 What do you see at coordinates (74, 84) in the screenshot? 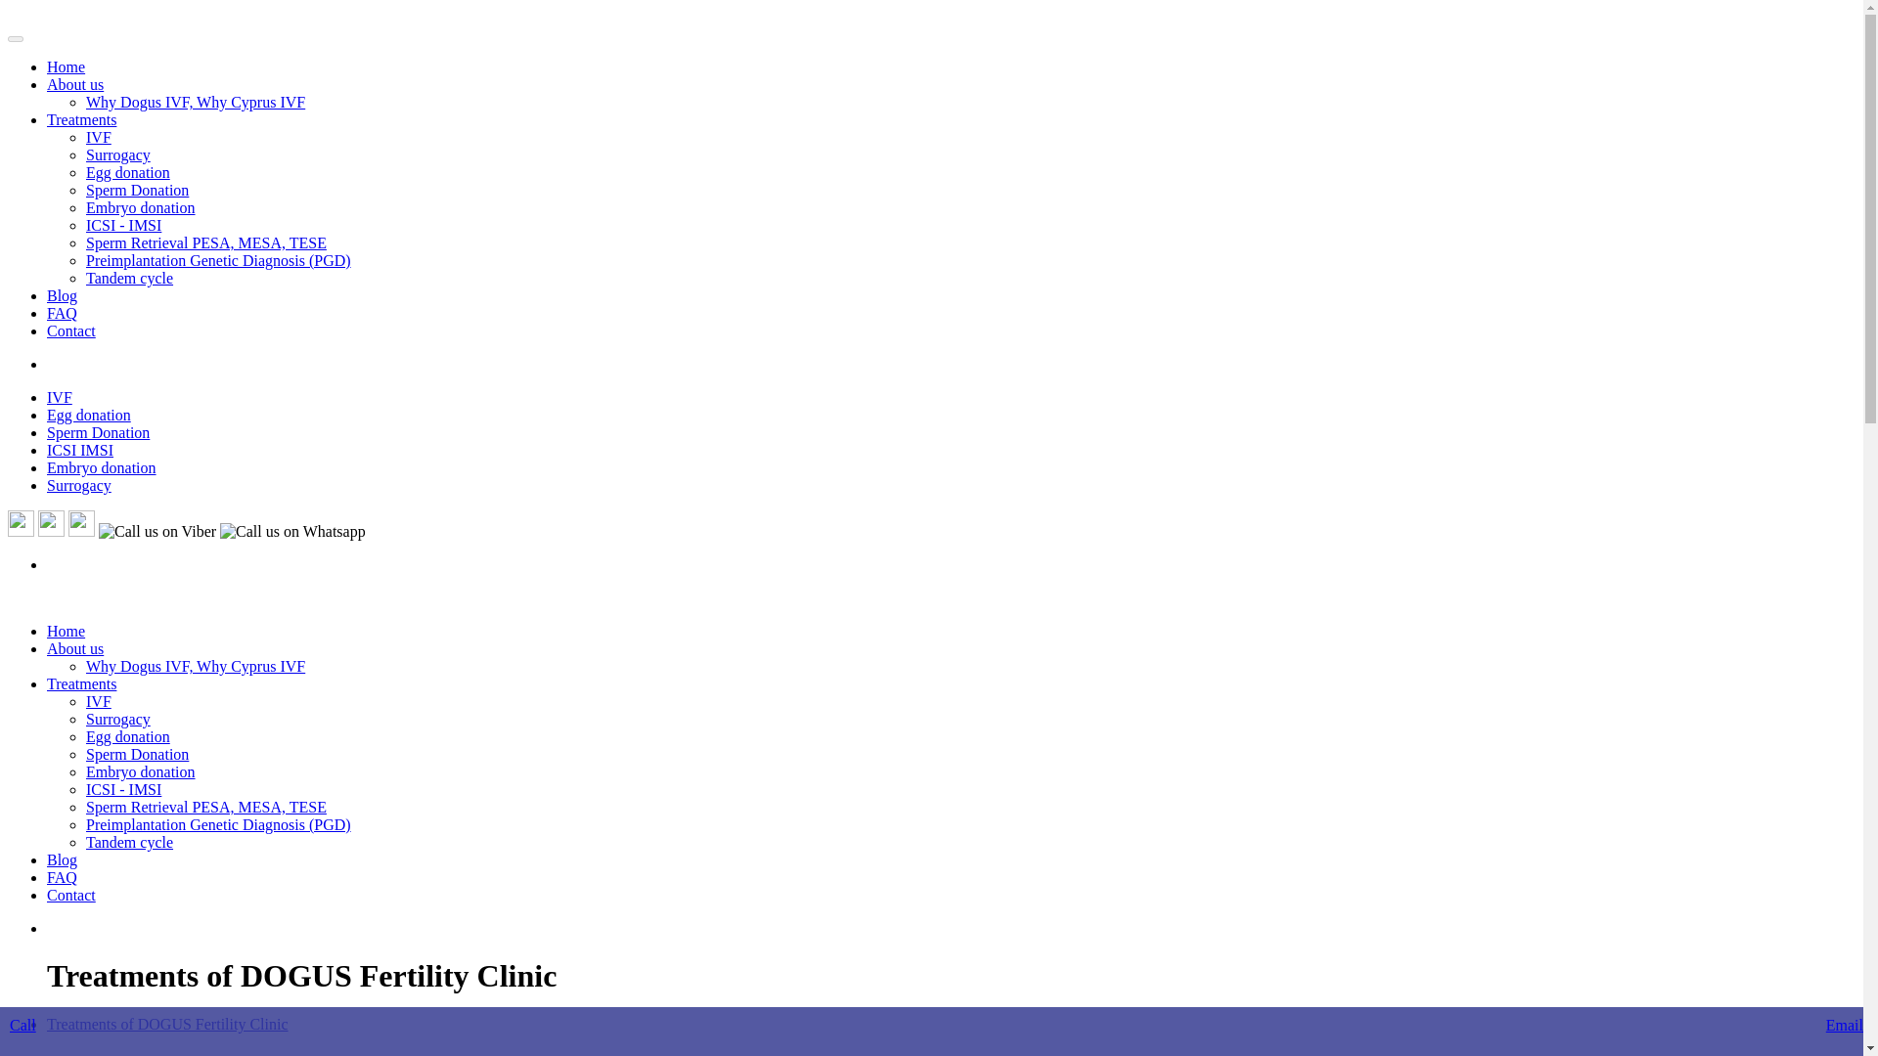
I see `About us` at bounding box center [74, 84].